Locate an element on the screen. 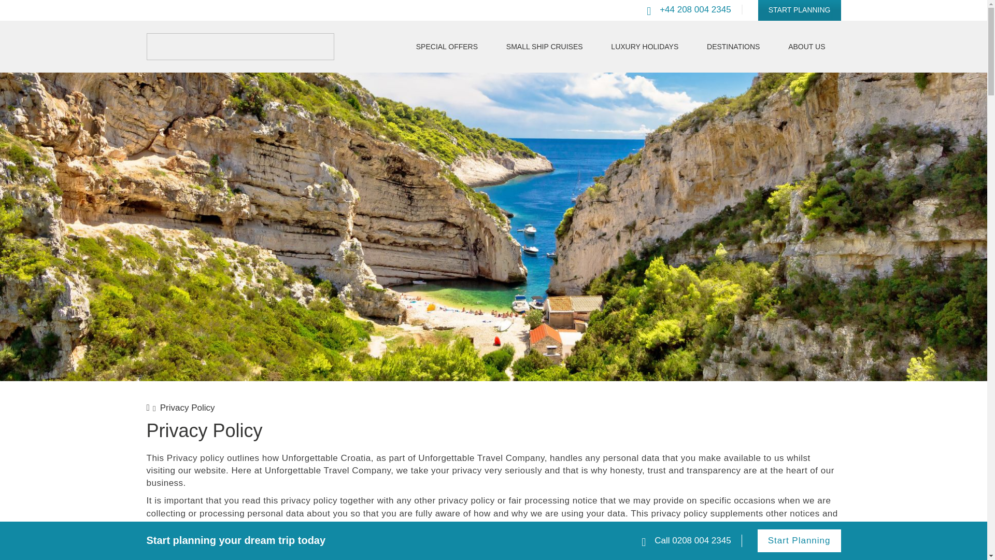  SPECIAL OFFERS is located at coordinates (447, 47).